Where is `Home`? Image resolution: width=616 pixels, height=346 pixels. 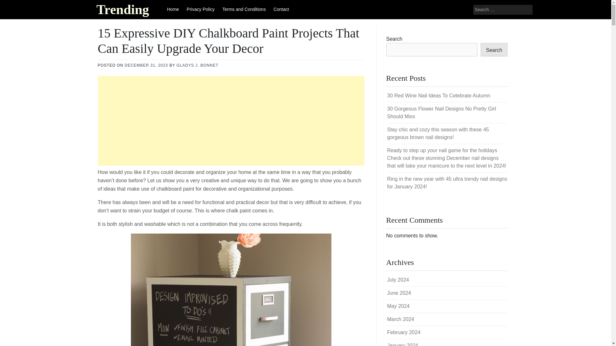
Home is located at coordinates (173, 10).